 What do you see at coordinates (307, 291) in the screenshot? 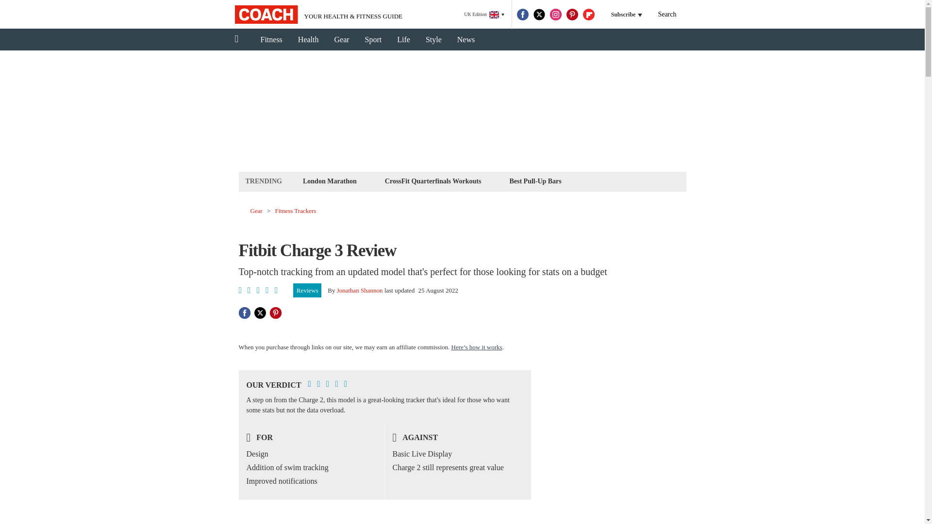
I see `Reviews` at bounding box center [307, 291].